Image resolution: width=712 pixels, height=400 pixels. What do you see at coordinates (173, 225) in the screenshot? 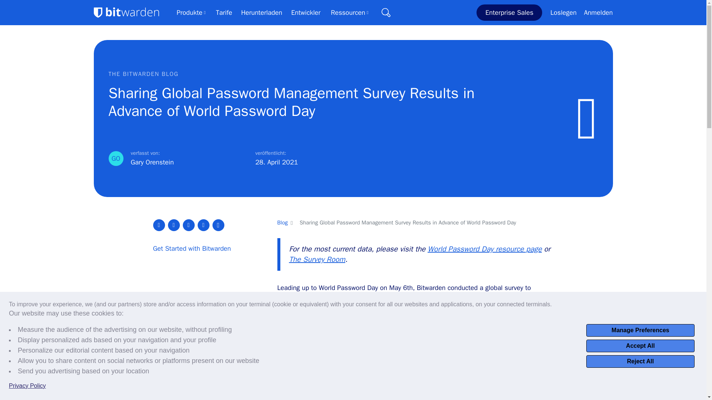
I see `Facebook` at bounding box center [173, 225].